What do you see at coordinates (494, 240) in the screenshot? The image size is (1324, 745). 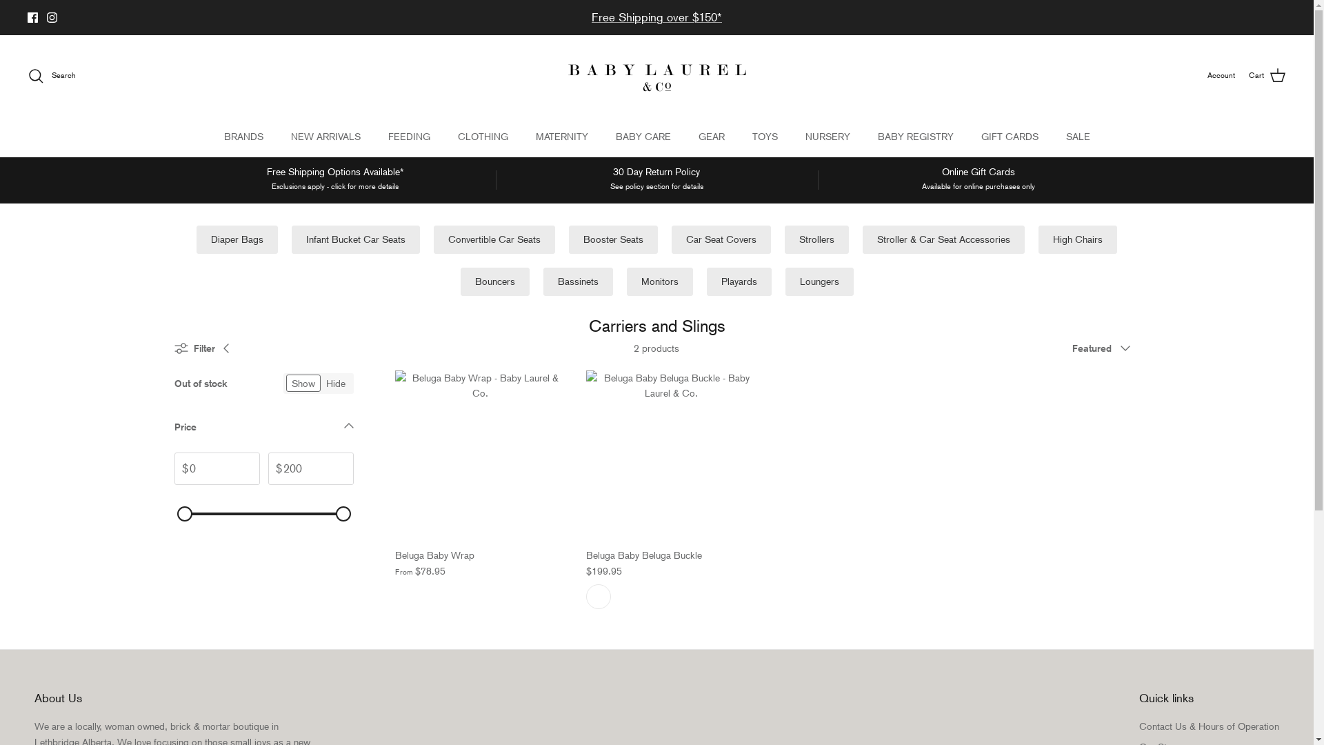 I see `Convertible Car Seats` at bounding box center [494, 240].